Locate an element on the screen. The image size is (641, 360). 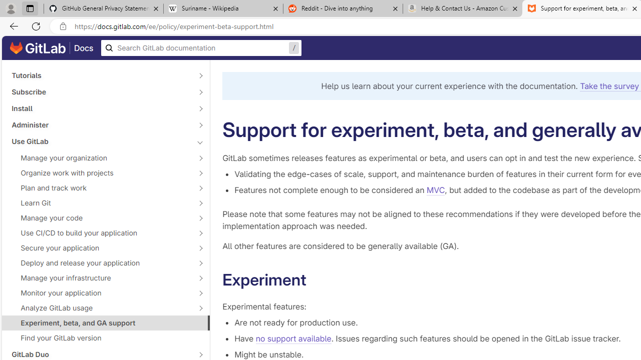
Manage your organization is located at coordinates (100, 158).